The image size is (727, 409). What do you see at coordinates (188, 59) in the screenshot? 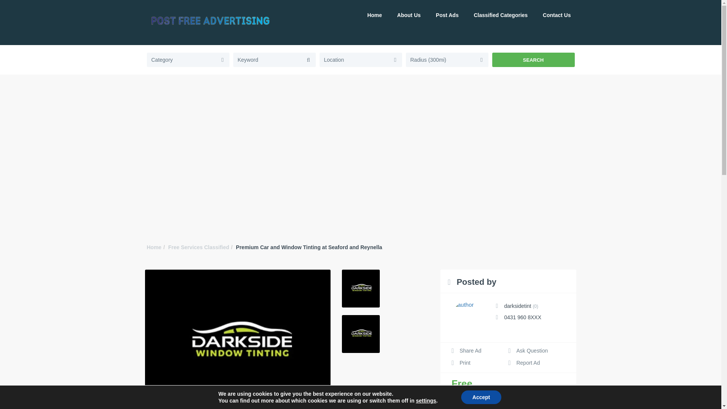
I see `Category` at bounding box center [188, 59].